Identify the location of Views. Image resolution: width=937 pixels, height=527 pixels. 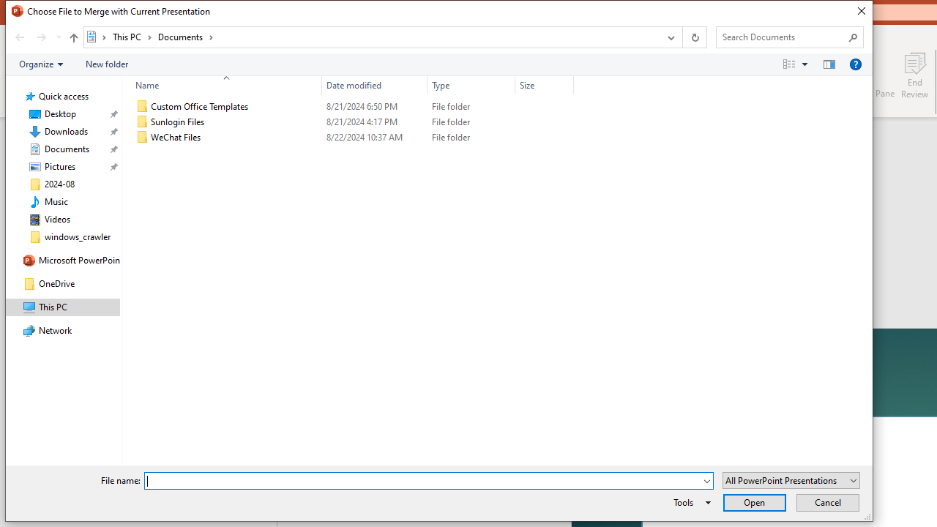
(798, 64).